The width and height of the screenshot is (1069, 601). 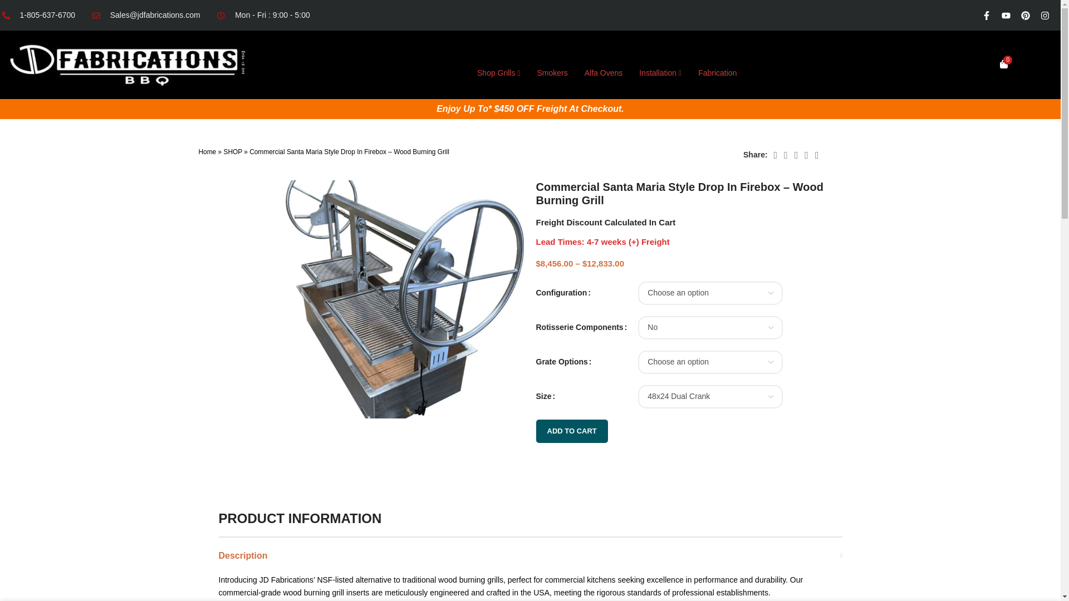 What do you see at coordinates (232, 151) in the screenshot?
I see `SHOP` at bounding box center [232, 151].